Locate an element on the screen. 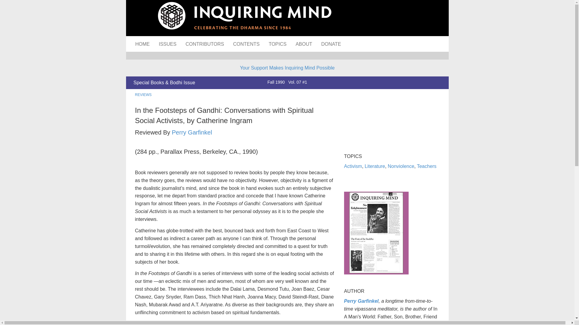  Perry Garfinkel is located at coordinates (192, 132).